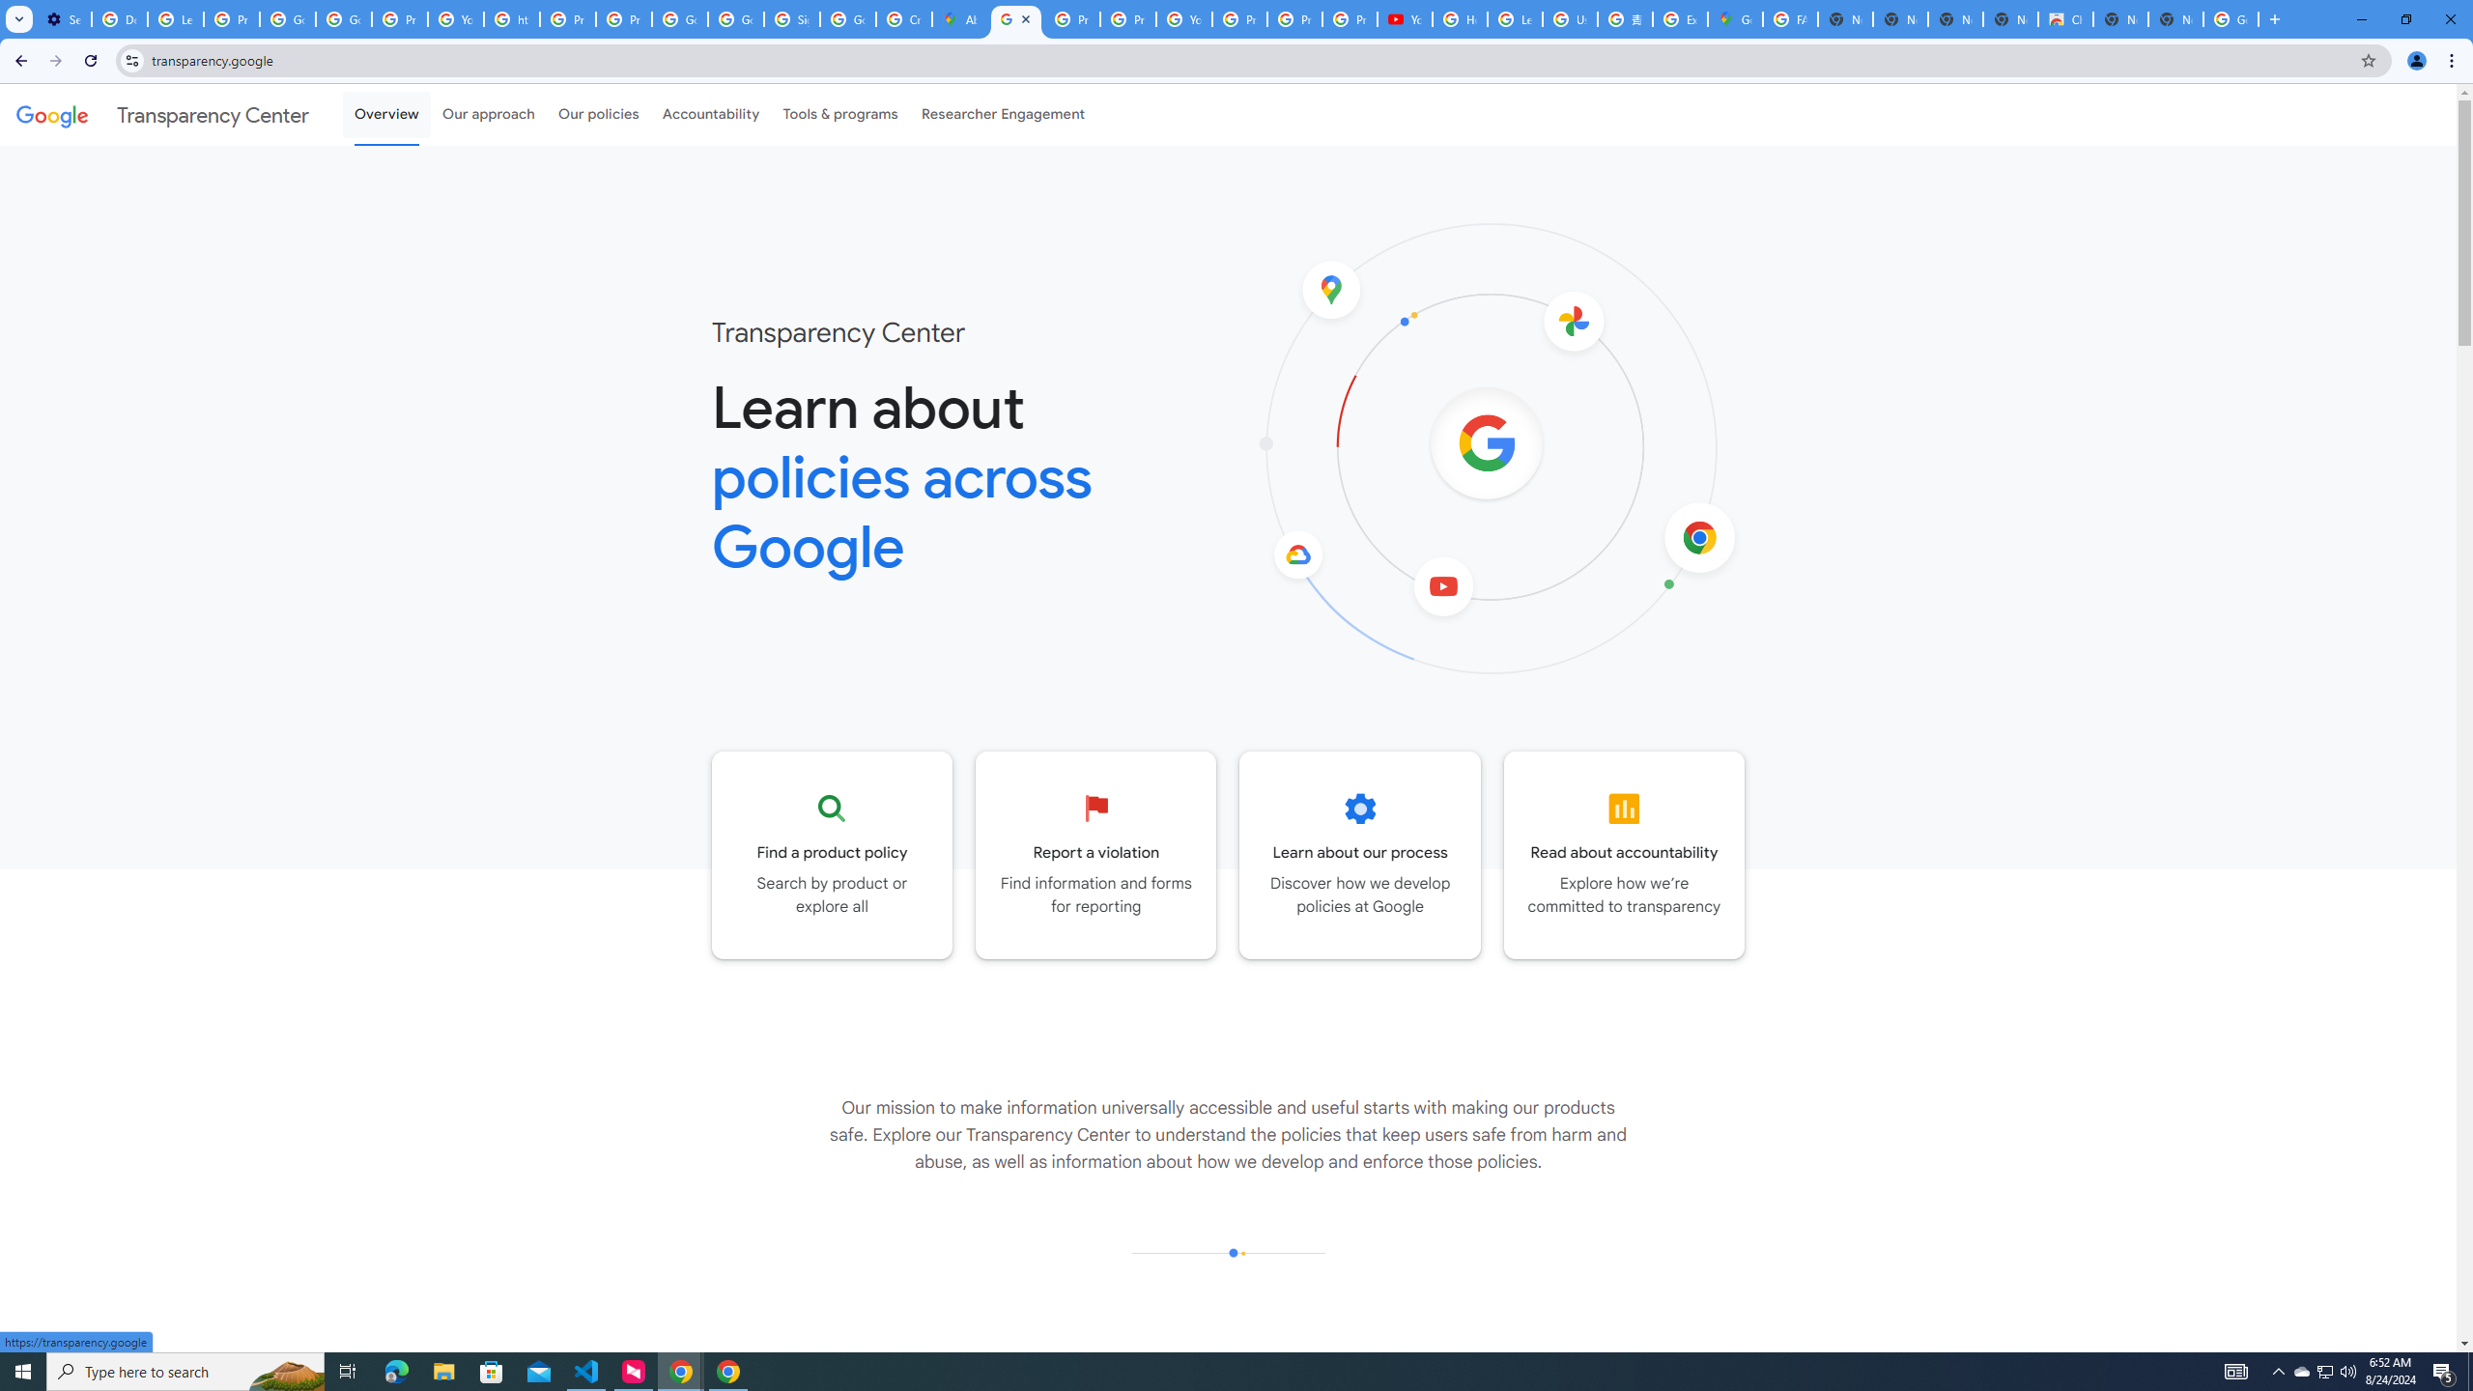  What do you see at coordinates (1734, 19) in the screenshot?
I see `Google Maps` at bounding box center [1734, 19].